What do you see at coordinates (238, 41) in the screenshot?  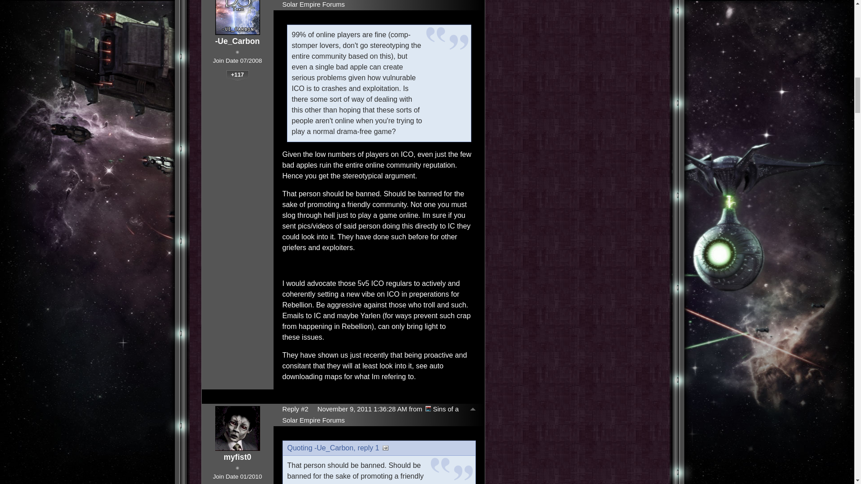 I see `Click user name to view more options.` at bounding box center [238, 41].